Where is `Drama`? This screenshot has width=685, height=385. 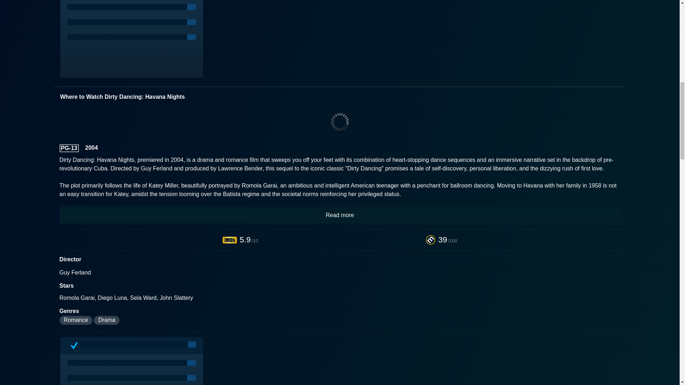 Drama is located at coordinates (106, 320).